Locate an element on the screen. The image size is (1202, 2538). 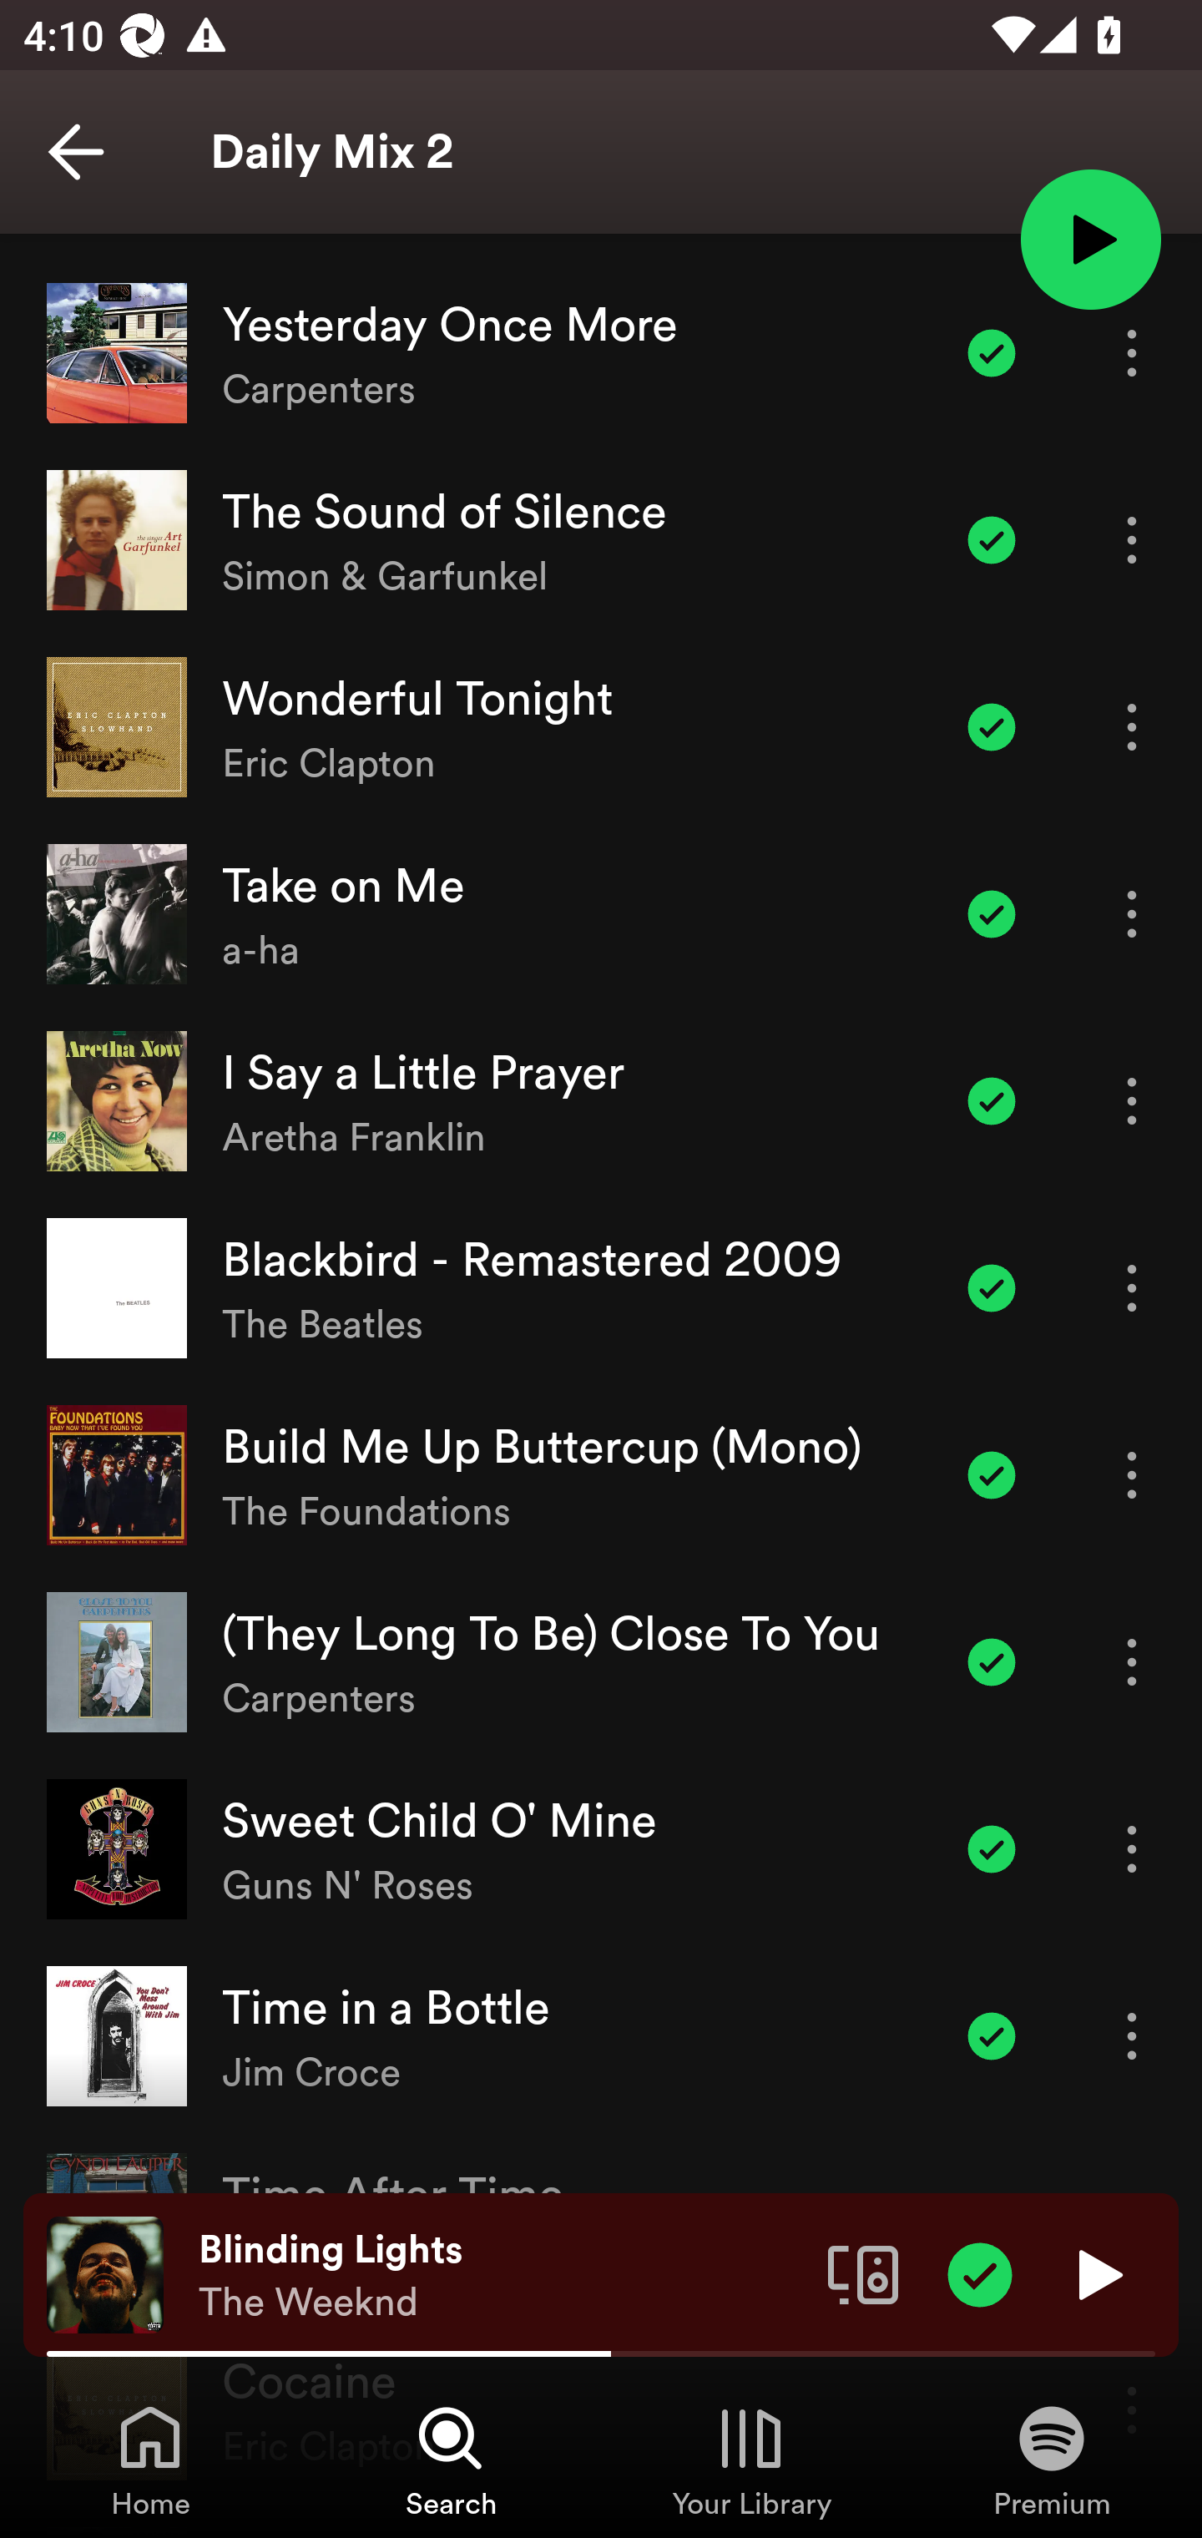
Item added is located at coordinates (980, 2273).